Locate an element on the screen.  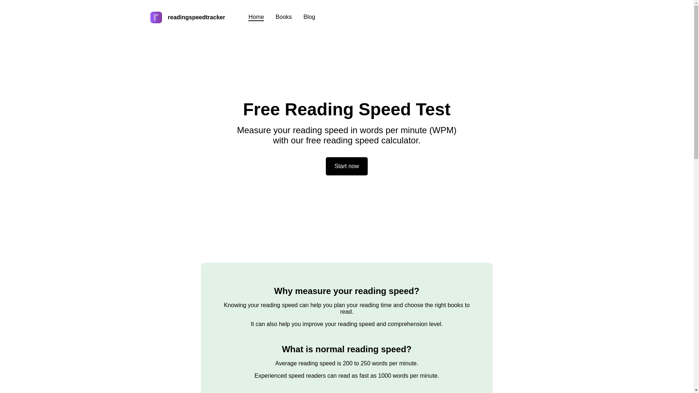
Blog is located at coordinates (309, 17).